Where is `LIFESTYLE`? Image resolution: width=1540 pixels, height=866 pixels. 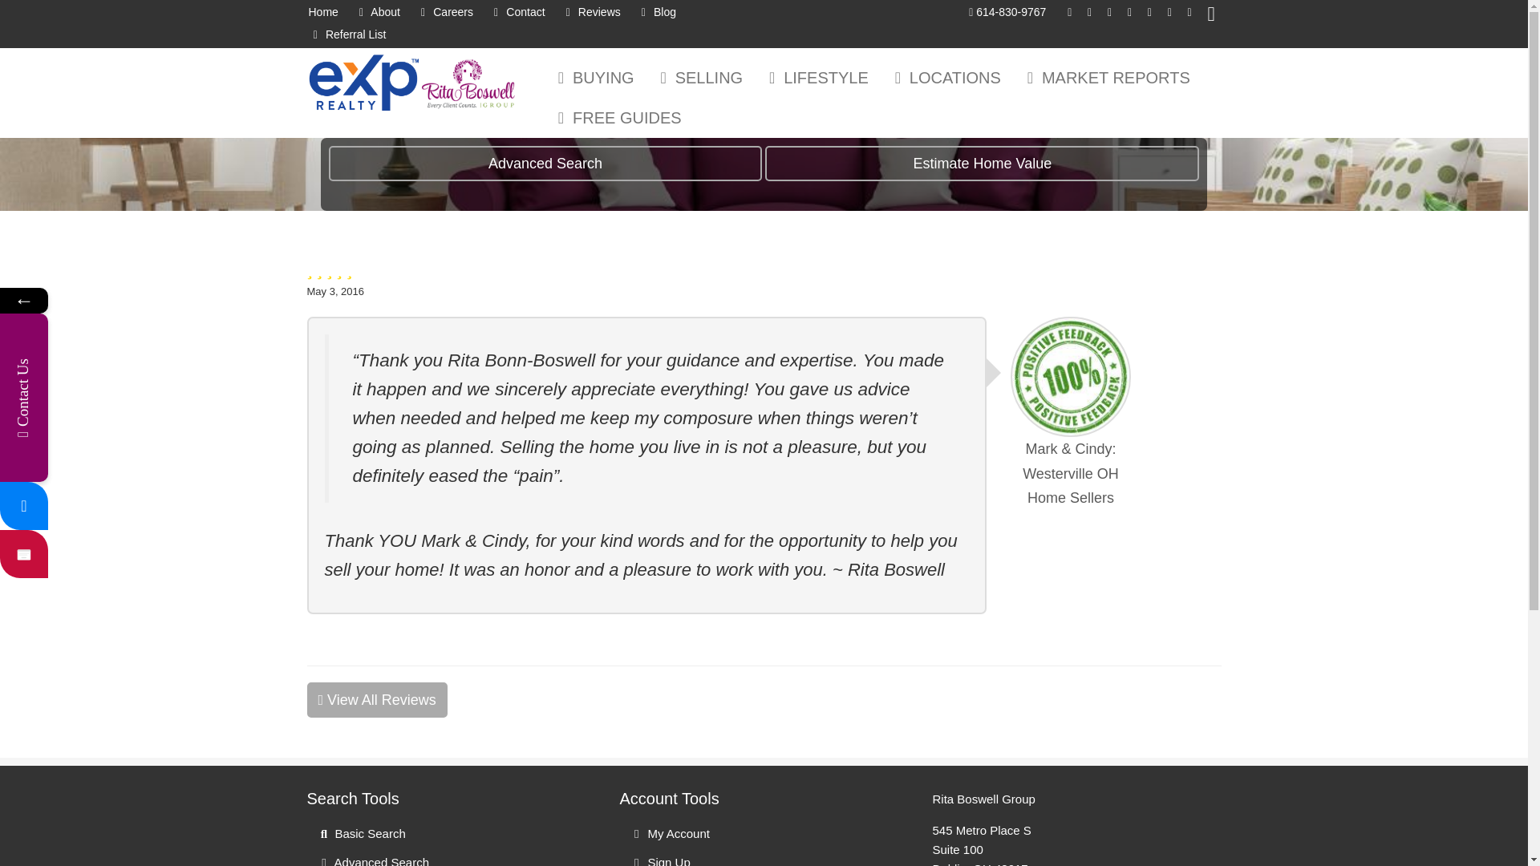 LIFESTYLE is located at coordinates (815, 78).